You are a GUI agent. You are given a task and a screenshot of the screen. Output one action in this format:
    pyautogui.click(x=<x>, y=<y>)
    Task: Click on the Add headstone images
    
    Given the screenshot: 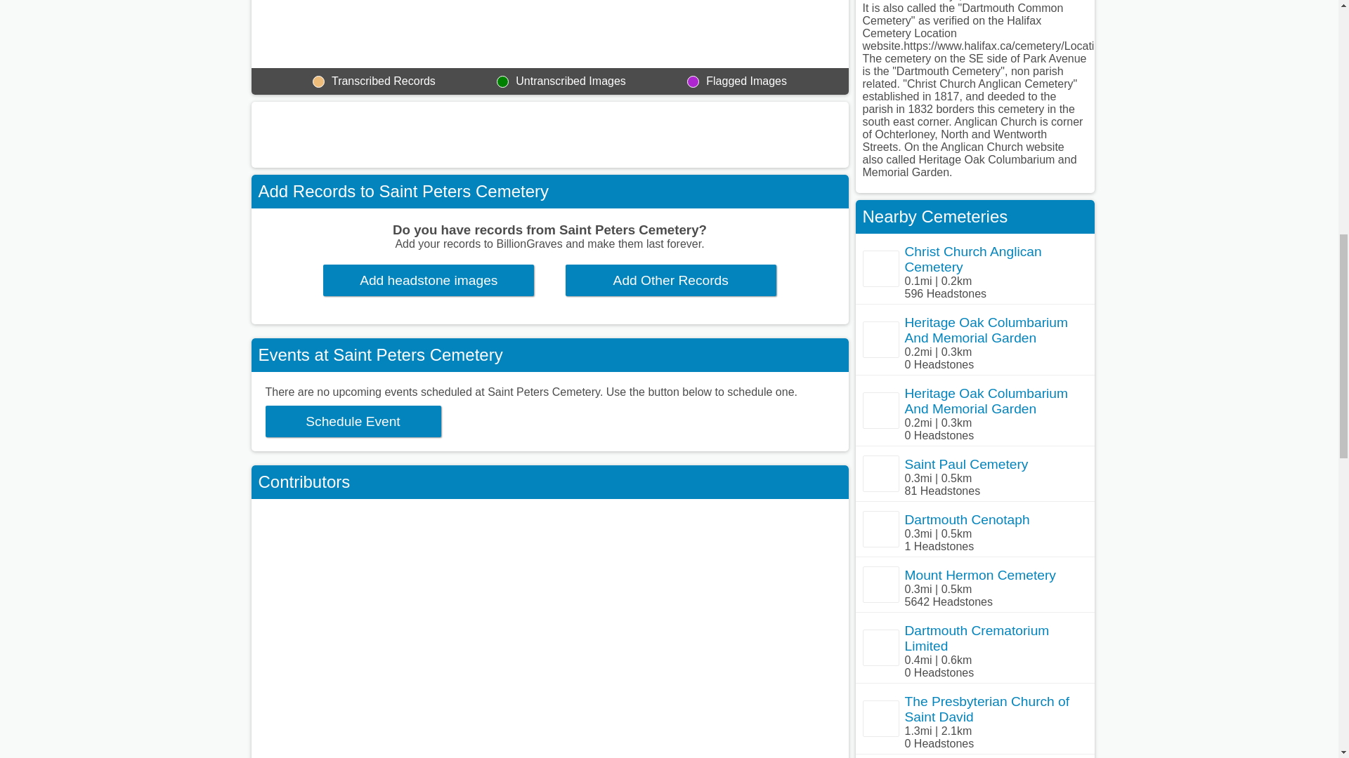 What is the action you would take?
    pyautogui.click(x=429, y=280)
    